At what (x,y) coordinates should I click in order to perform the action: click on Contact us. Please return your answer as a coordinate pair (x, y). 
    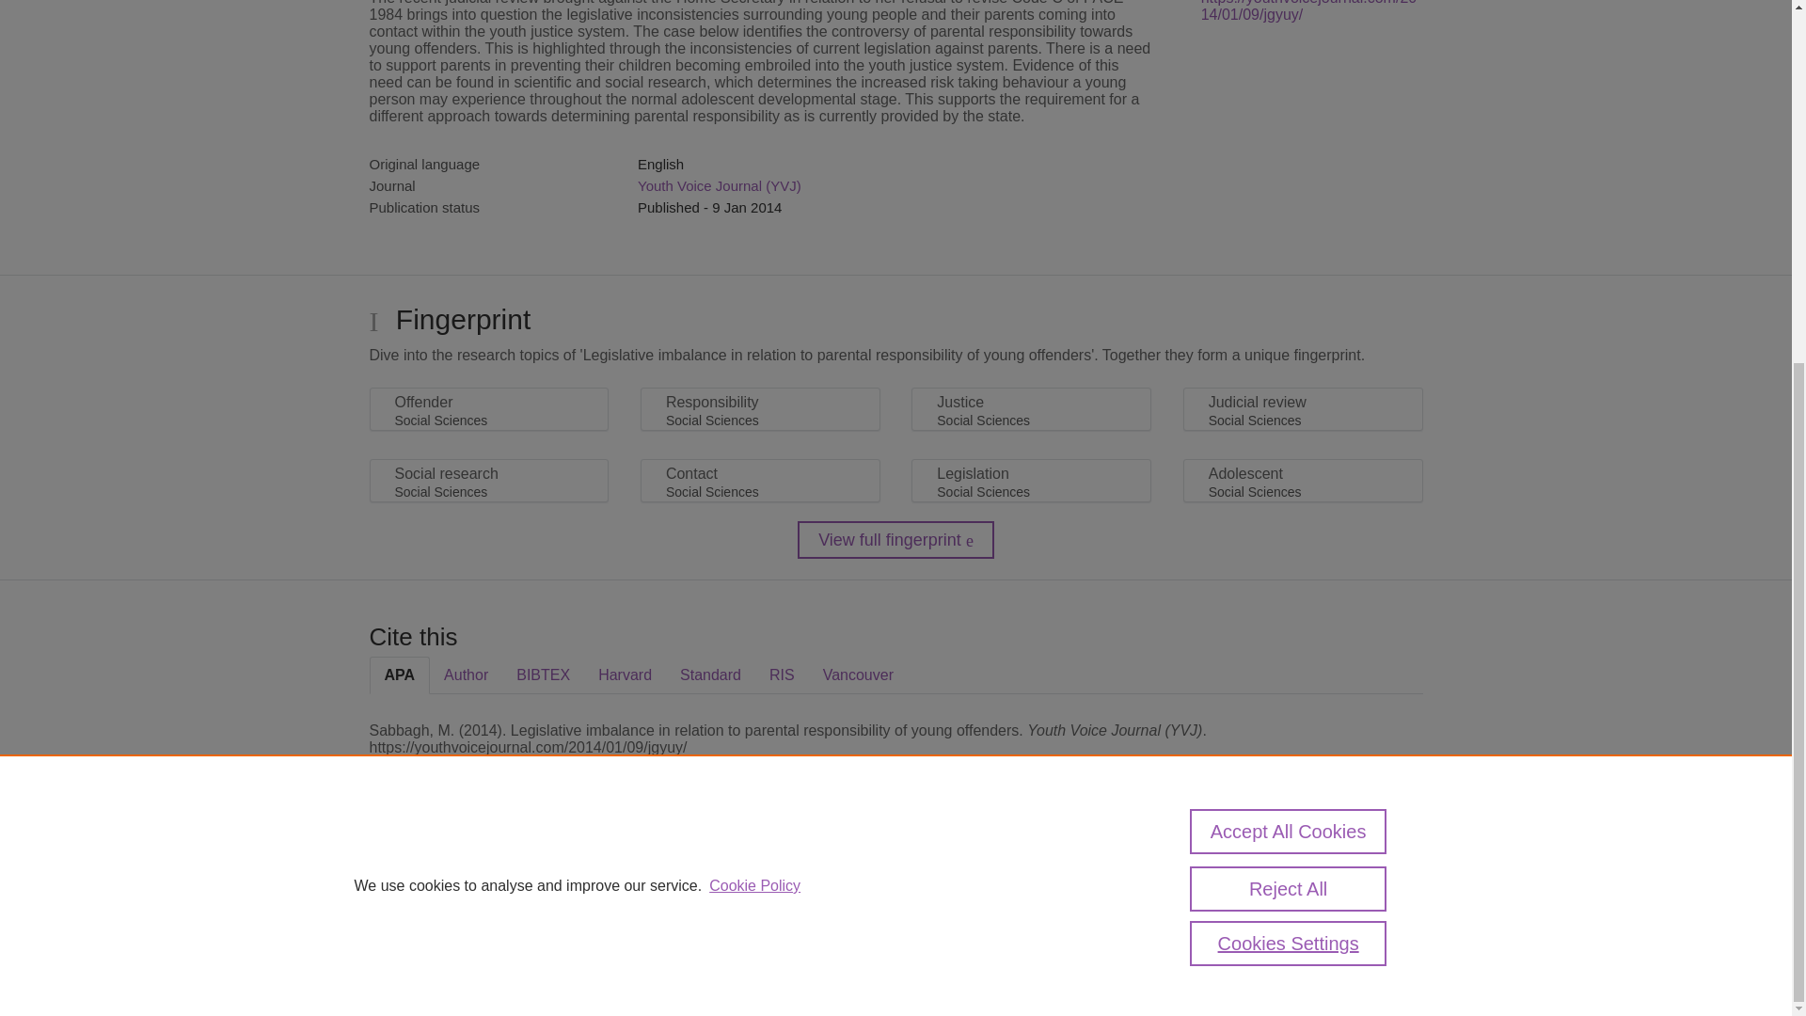
    Looking at the image, I should click on (1392, 885).